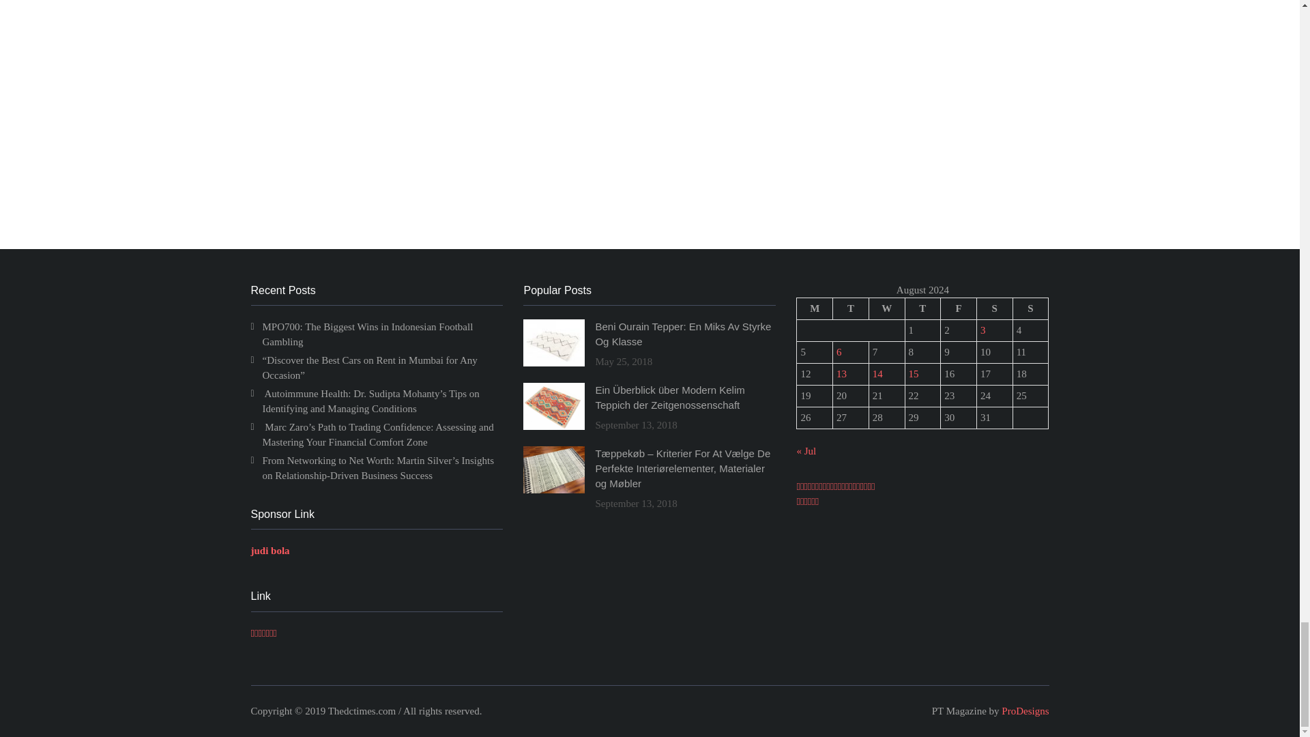  I want to click on Friday, so click(959, 308).